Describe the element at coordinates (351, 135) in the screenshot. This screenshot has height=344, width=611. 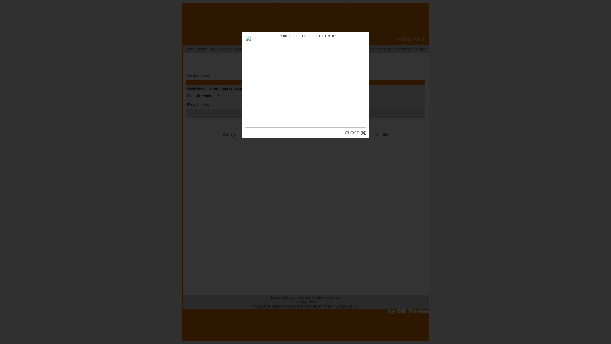
I see `hier` at that location.